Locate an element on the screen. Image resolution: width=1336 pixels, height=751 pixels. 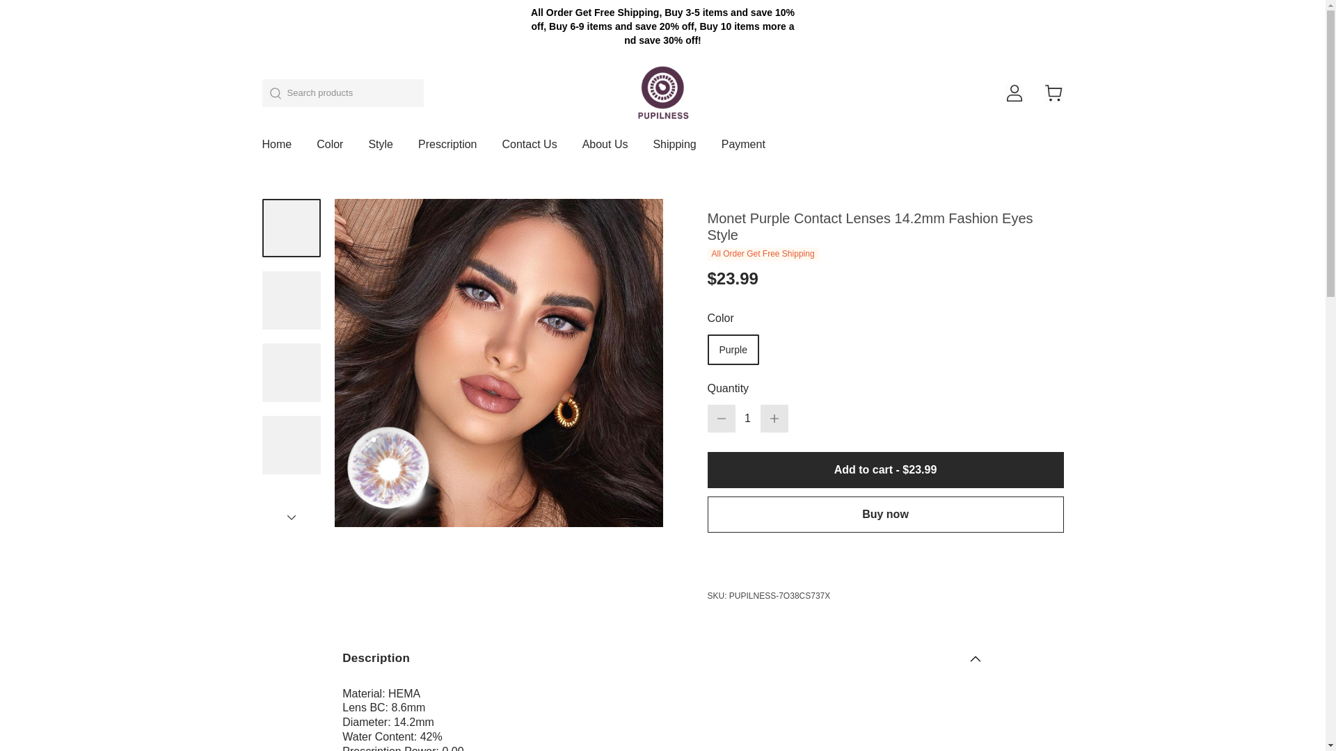
1 is located at coordinates (747, 419).